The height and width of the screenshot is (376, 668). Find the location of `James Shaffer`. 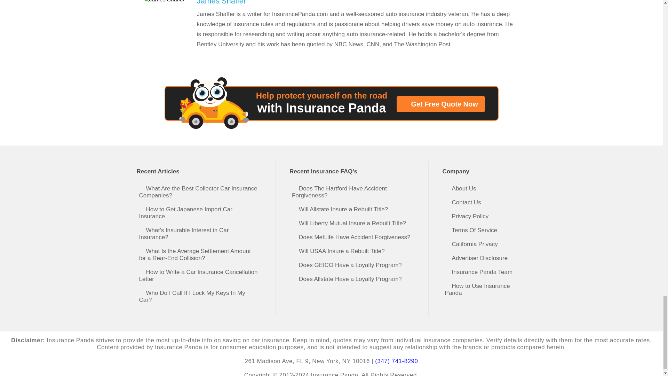

James Shaffer is located at coordinates (356, 8).